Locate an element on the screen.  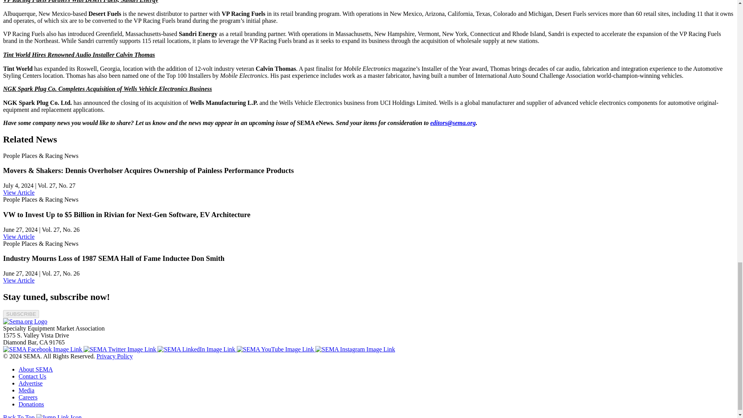
View Article is located at coordinates (19, 280).